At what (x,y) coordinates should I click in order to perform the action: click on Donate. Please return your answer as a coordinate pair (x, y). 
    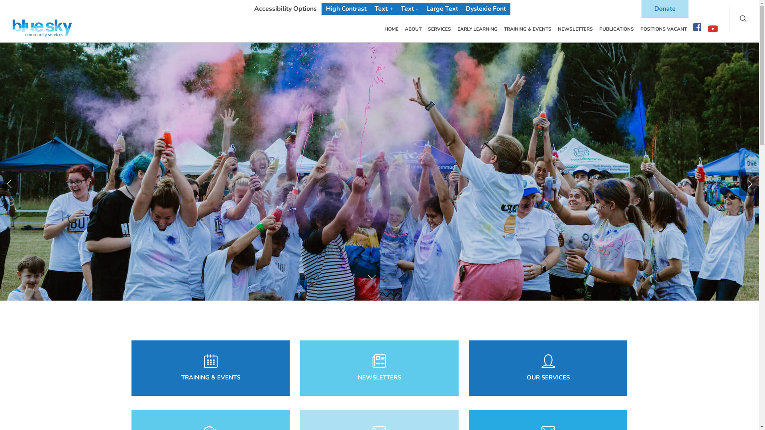
    Looking at the image, I should click on (665, 9).